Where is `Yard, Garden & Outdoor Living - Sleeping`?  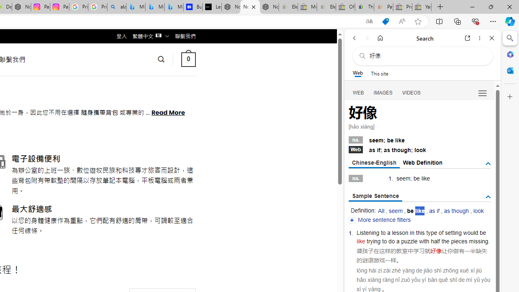
Yard, Garden & Outdoor Living - Sleeping is located at coordinates (422, 7).